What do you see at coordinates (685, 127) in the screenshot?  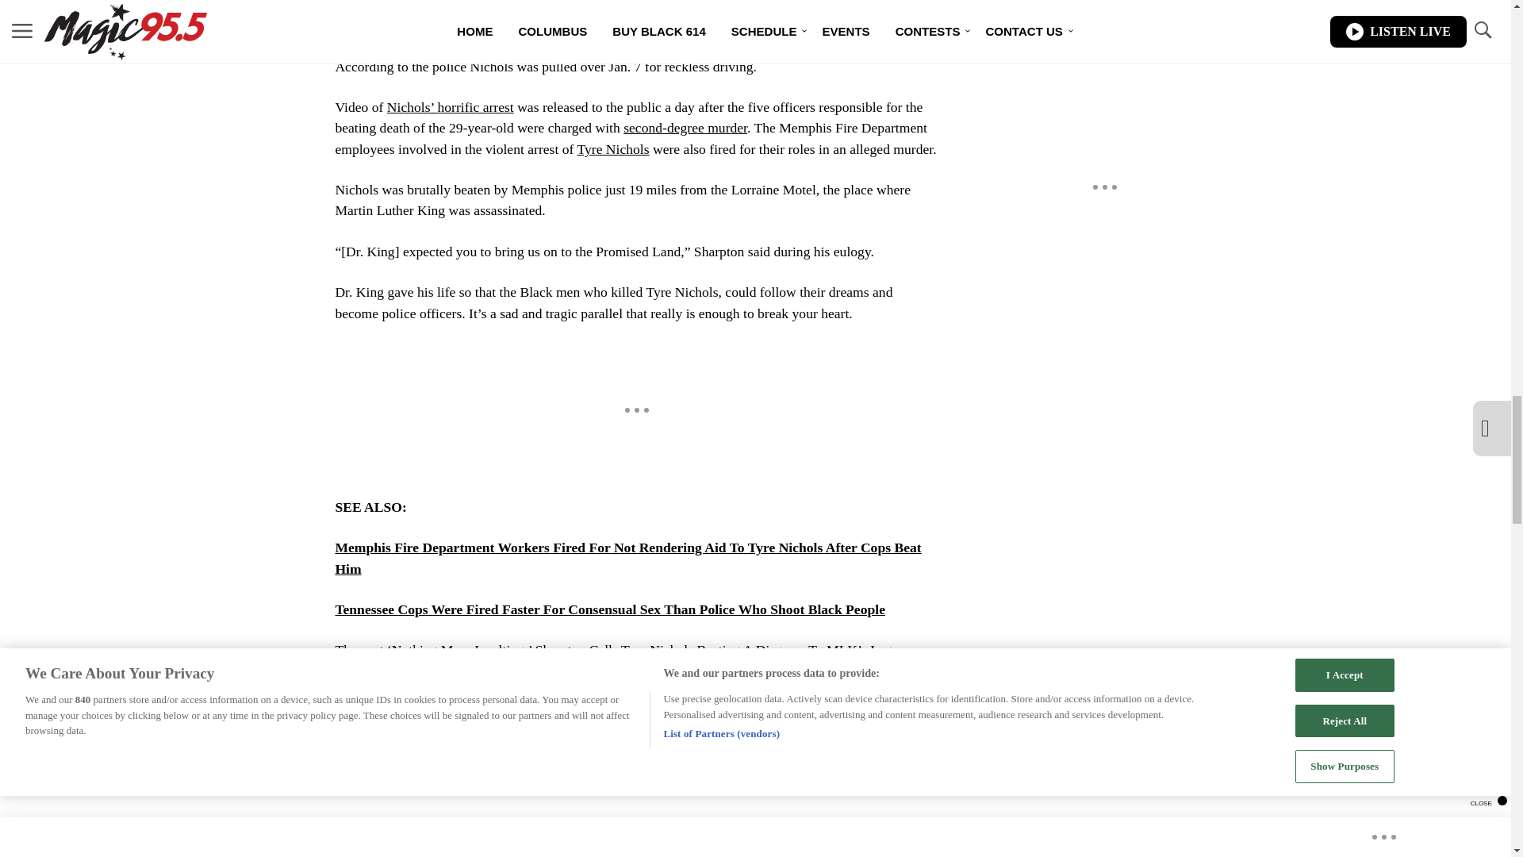 I see `second-degree murder` at bounding box center [685, 127].